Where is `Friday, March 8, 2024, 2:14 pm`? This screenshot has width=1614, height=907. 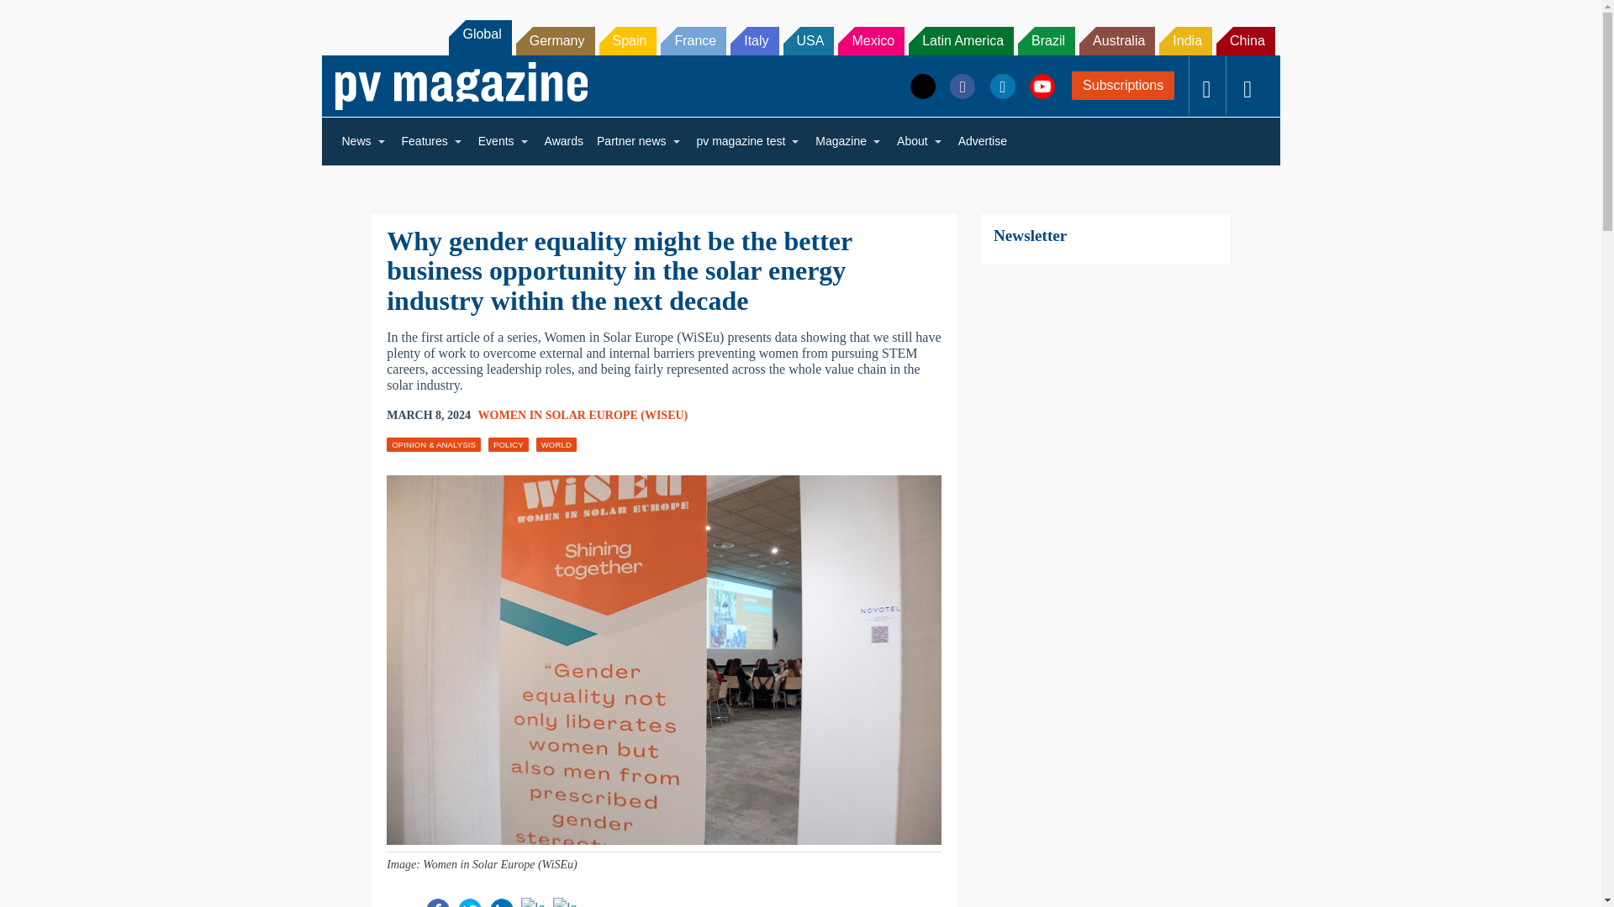 Friday, March 8, 2024, 2:14 pm is located at coordinates (429, 415).